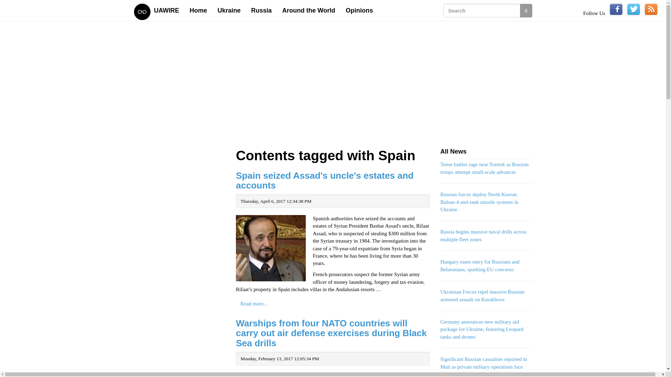 The width and height of the screenshot is (671, 377). What do you see at coordinates (359, 10) in the screenshot?
I see `Opinions` at bounding box center [359, 10].